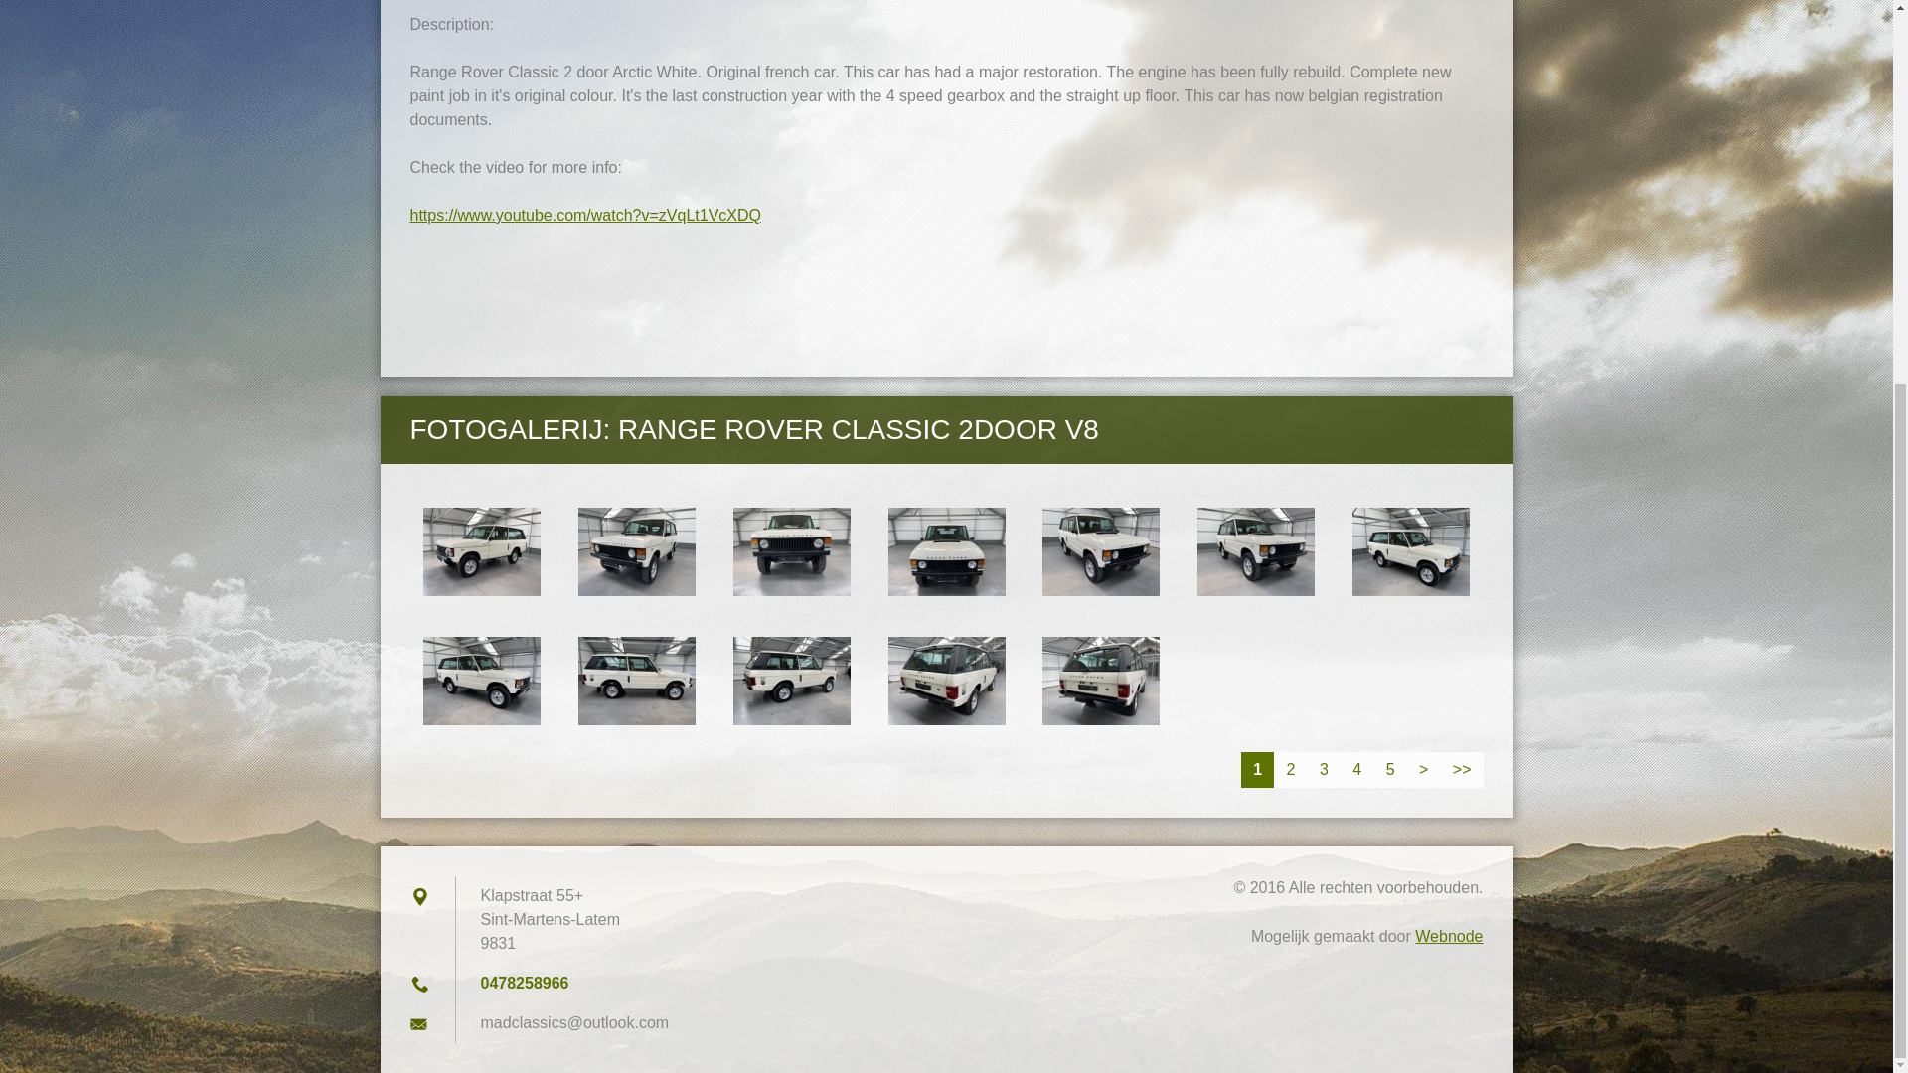 The image size is (1908, 1073). Describe the element at coordinates (1411, 551) in the screenshot. I see `Toon volledige afbeelding` at that location.